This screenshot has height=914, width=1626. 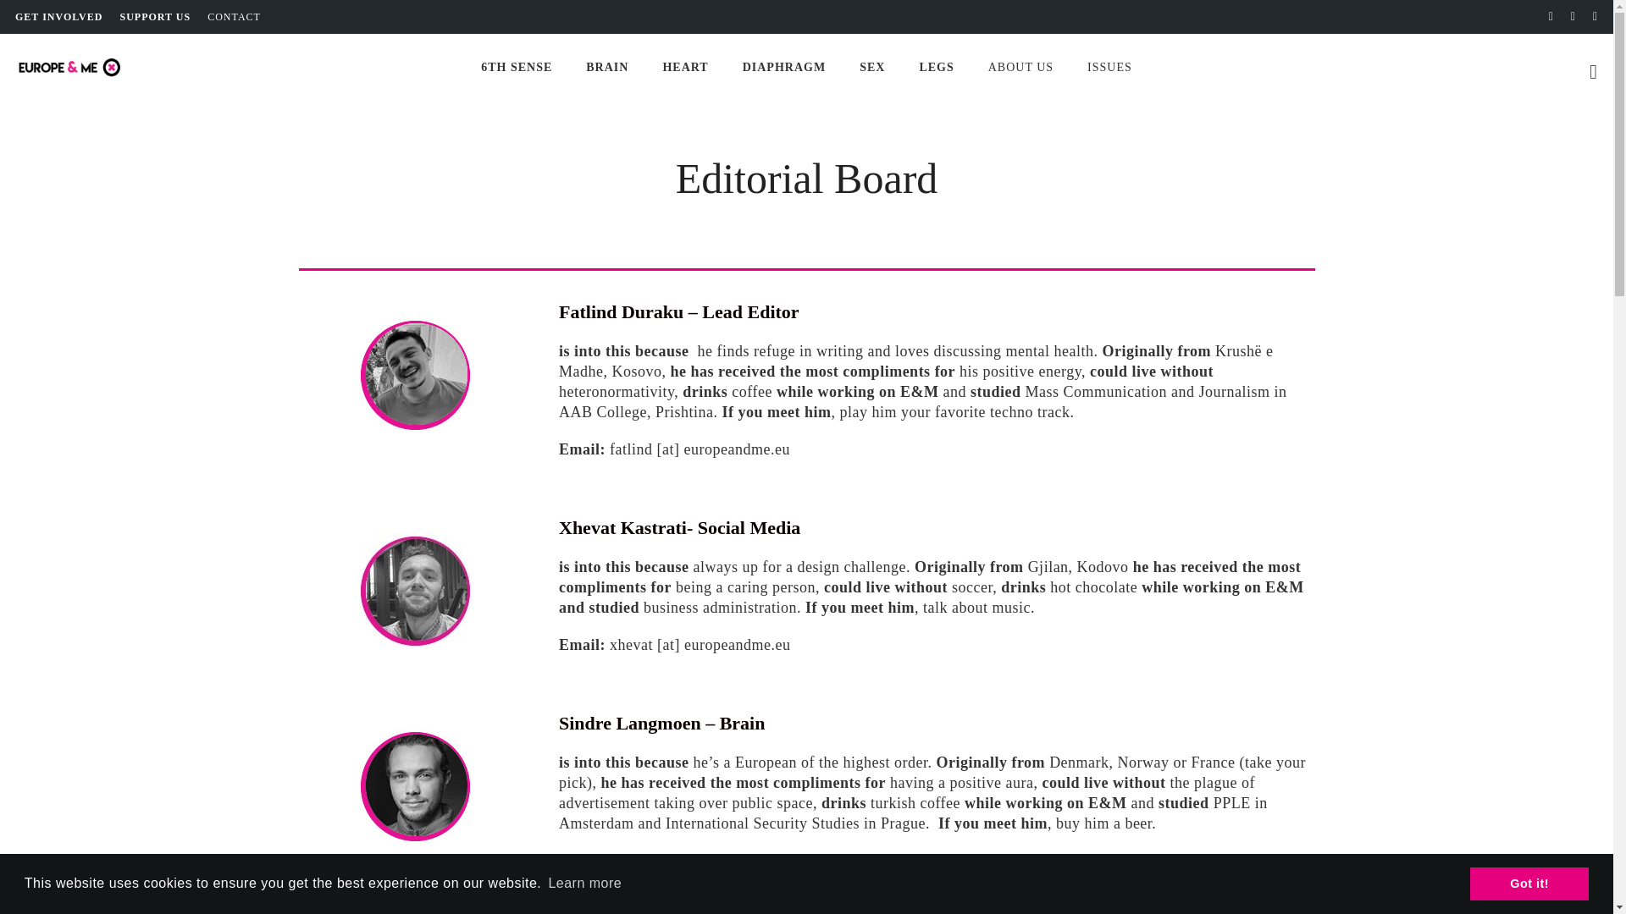 I want to click on Learn more, so click(x=584, y=884).